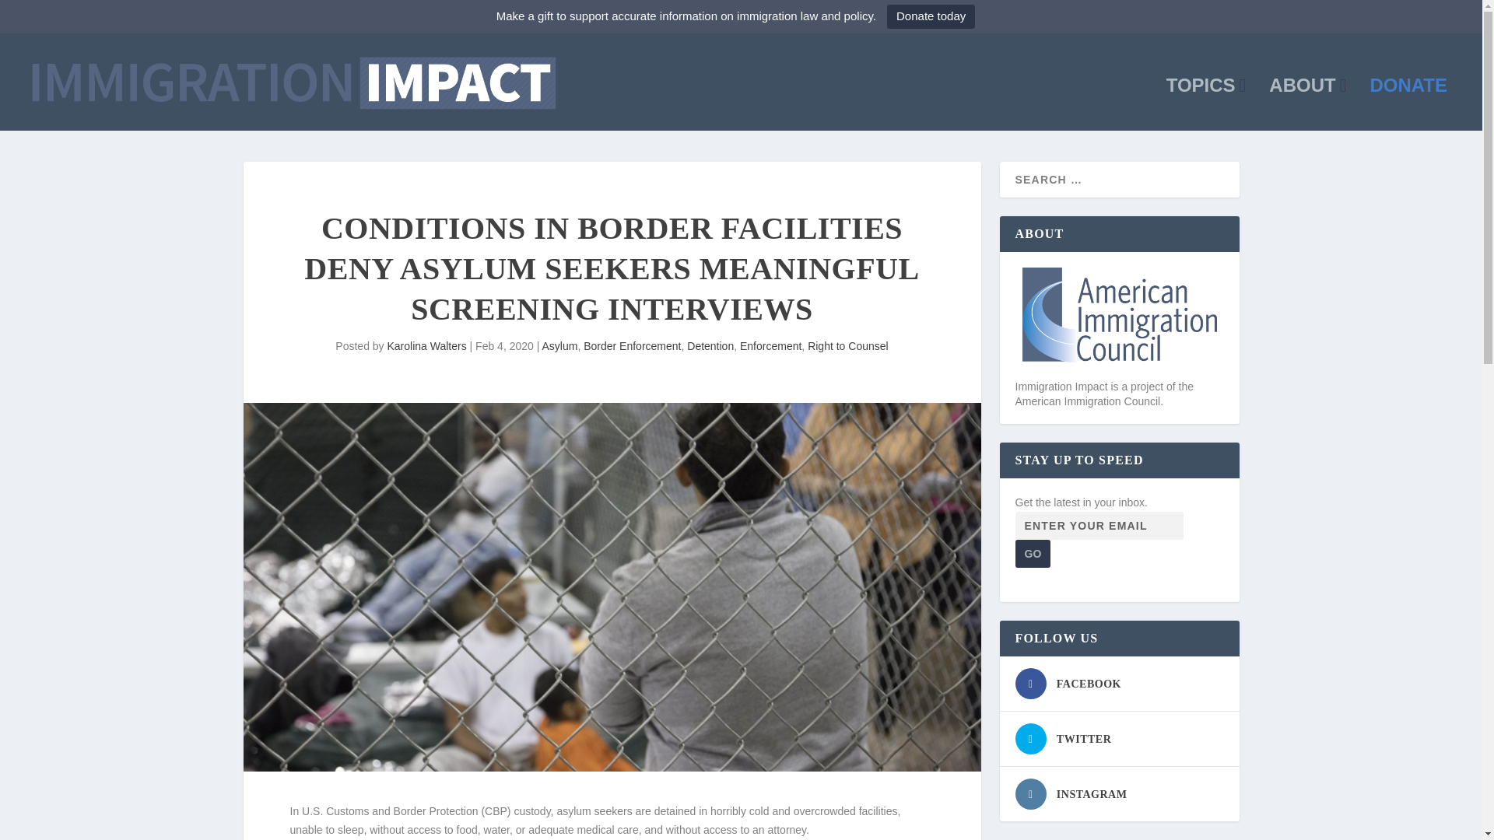 Image resolution: width=1494 pixels, height=840 pixels. I want to click on TOPICS, so click(1206, 104).